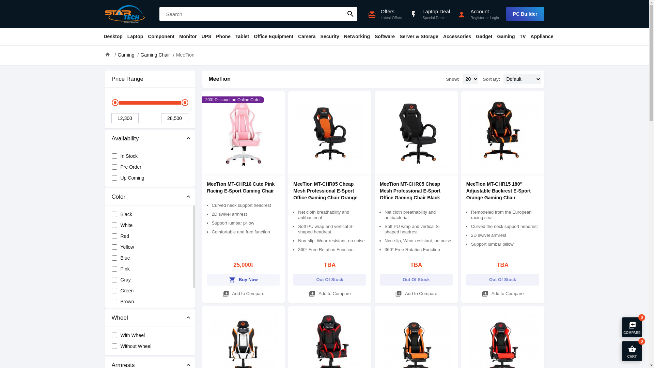 This screenshot has height=368, width=654. What do you see at coordinates (330, 36) in the screenshot?
I see `Security` at bounding box center [330, 36].